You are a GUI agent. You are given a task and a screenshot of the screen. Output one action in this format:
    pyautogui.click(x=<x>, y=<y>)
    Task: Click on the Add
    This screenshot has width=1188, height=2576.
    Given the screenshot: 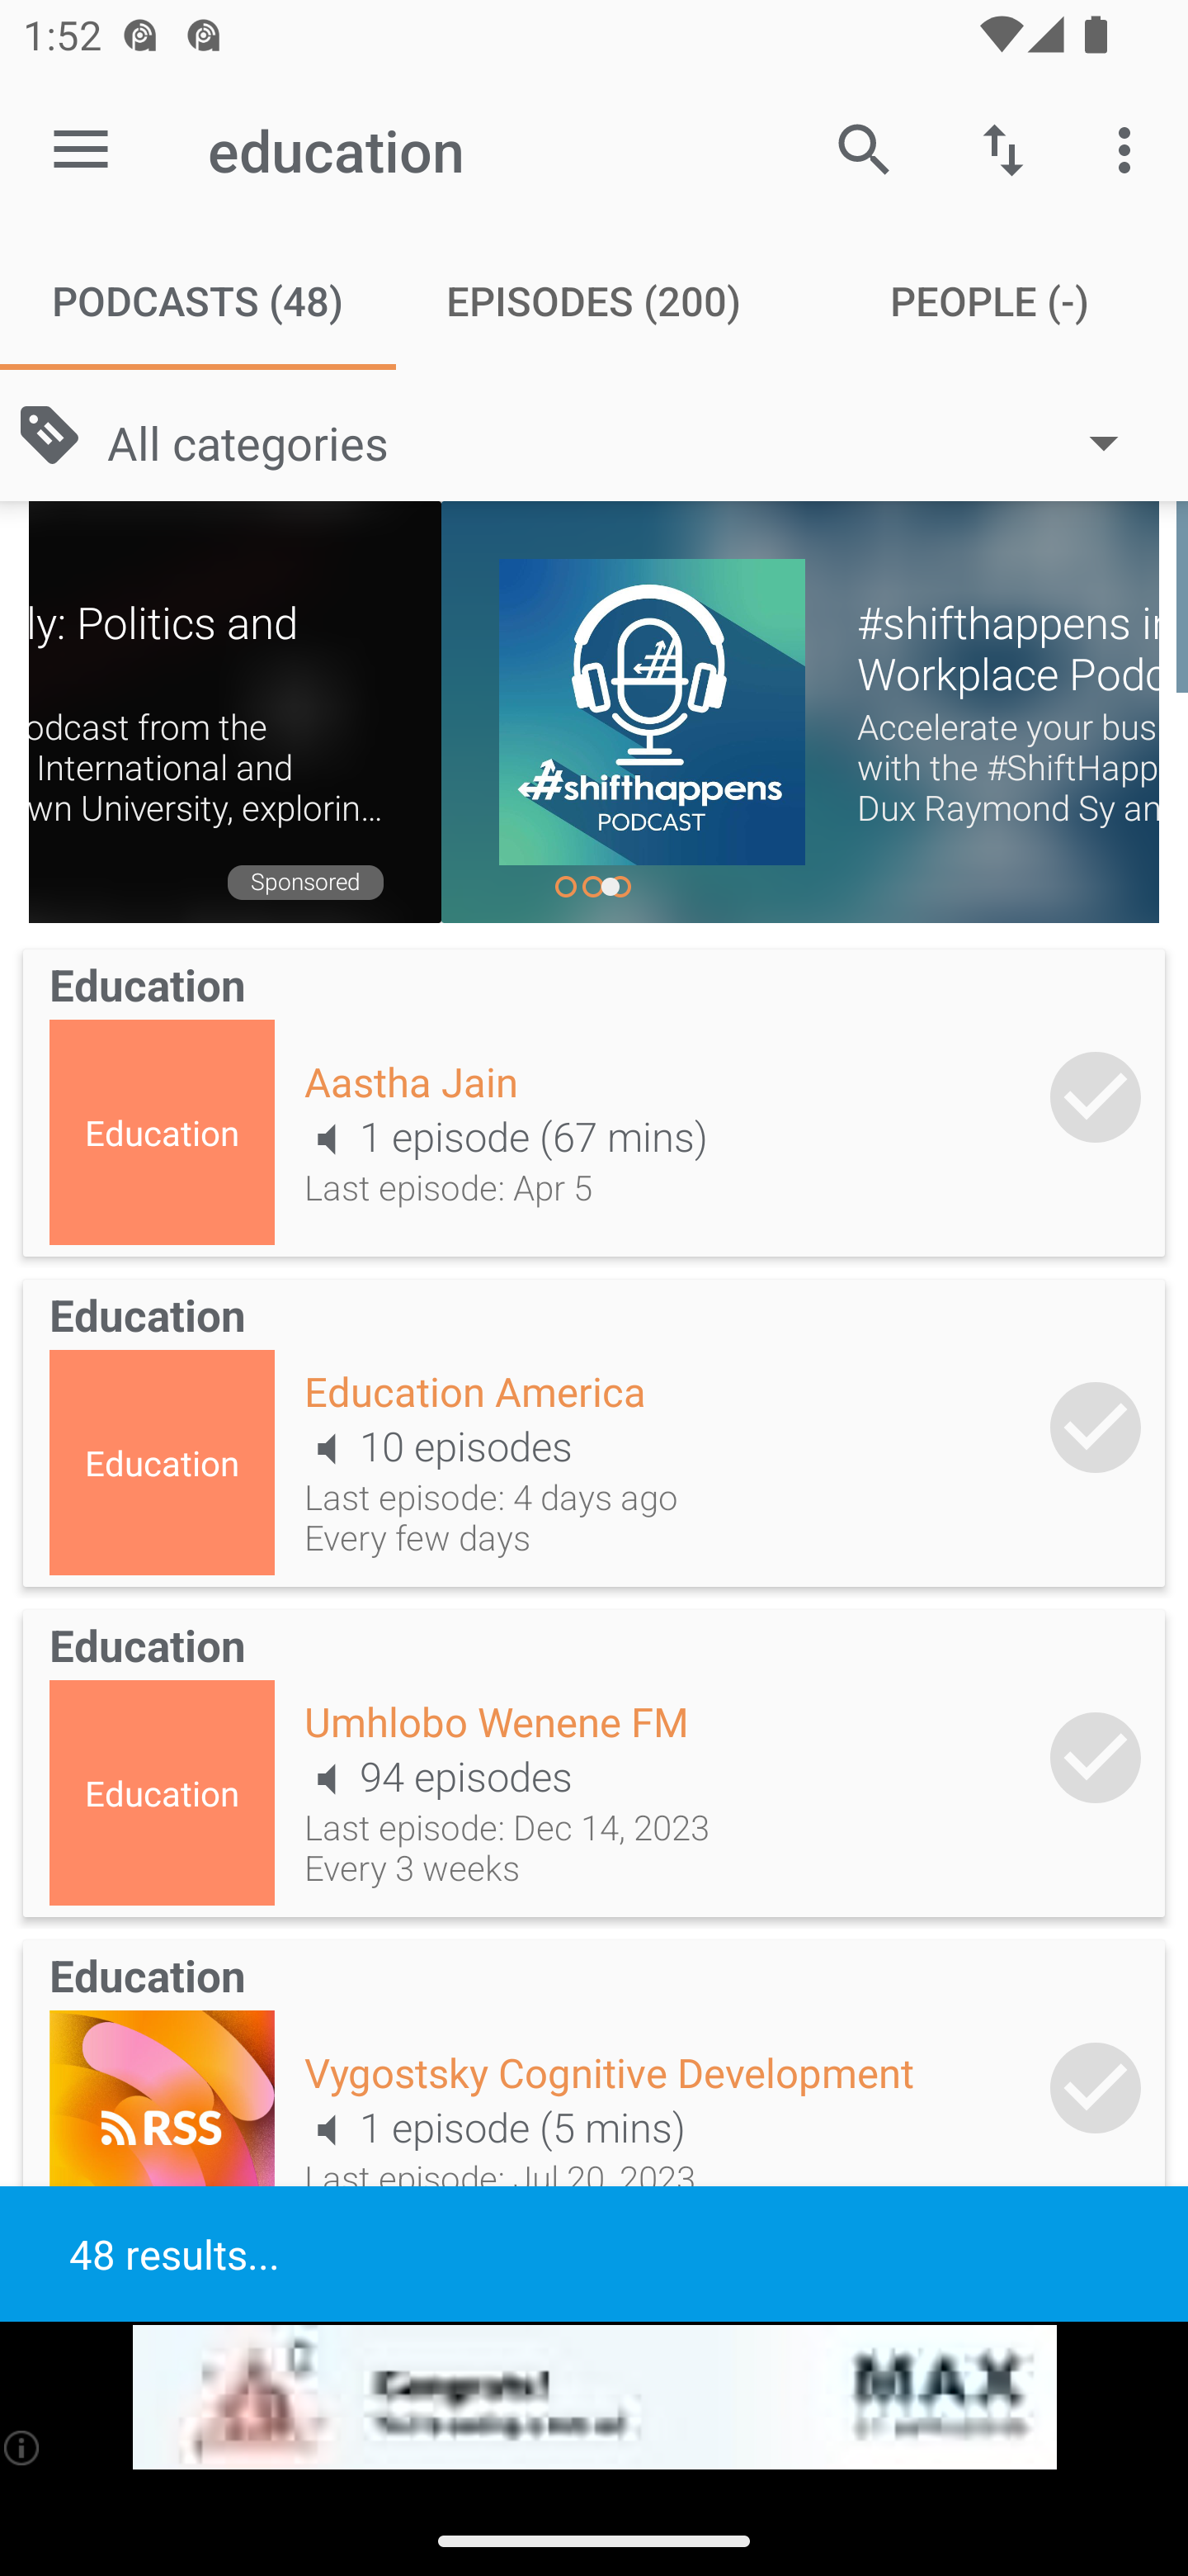 What is the action you would take?
    pyautogui.click(x=1096, y=2089)
    